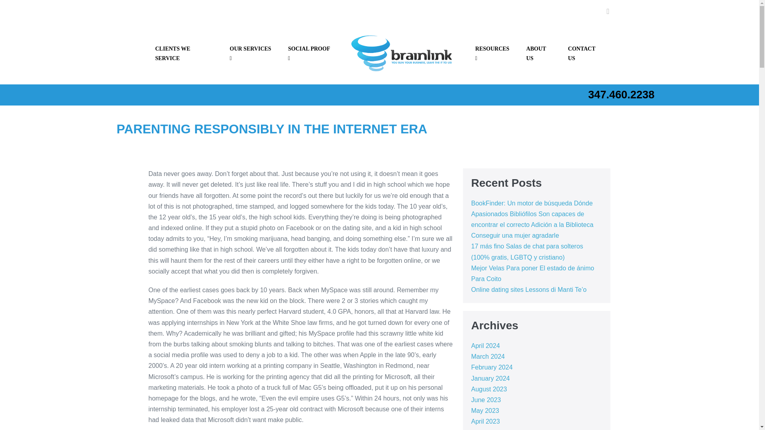  What do you see at coordinates (185, 53) in the screenshot?
I see `CLIENTS WE SERVICE` at bounding box center [185, 53].